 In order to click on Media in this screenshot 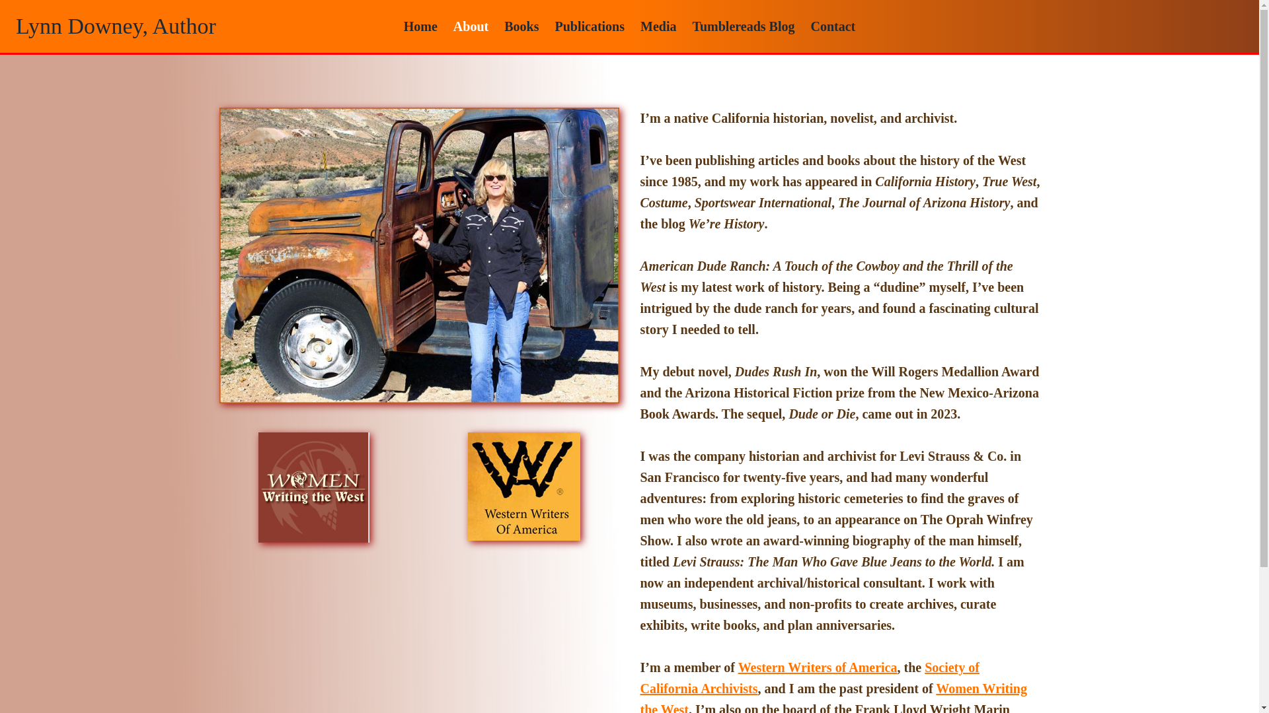, I will do `click(658, 26)`.